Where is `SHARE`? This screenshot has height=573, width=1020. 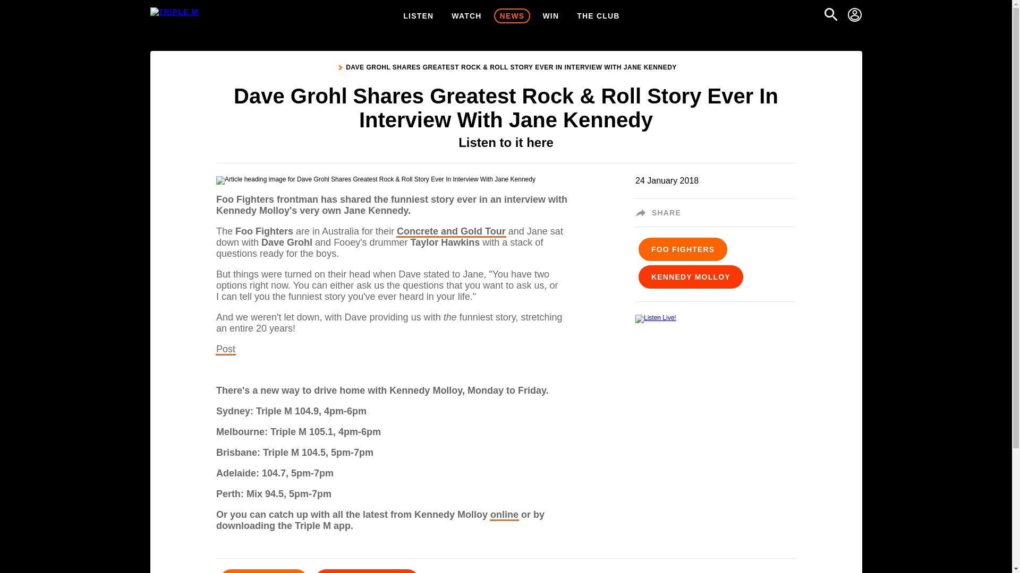
SHARE is located at coordinates (661, 213).